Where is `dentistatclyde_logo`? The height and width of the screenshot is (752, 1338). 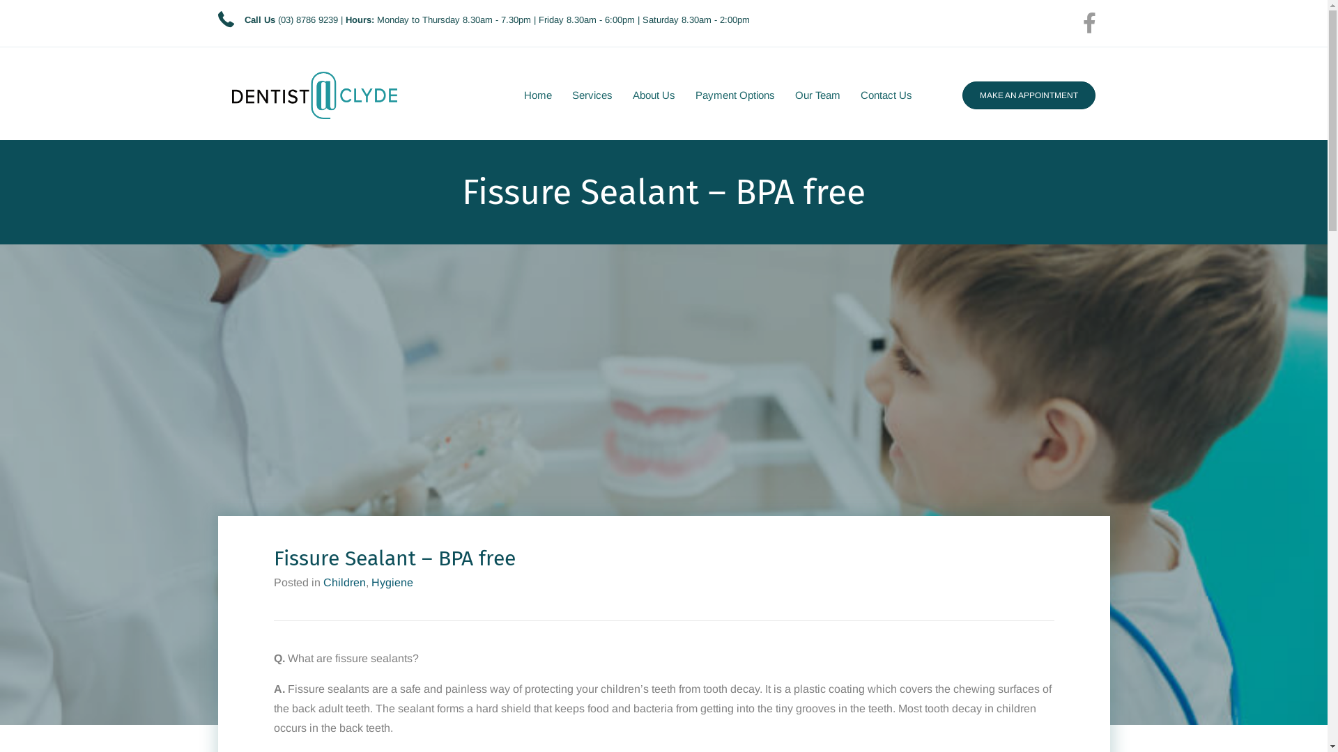 dentistatclyde_logo is located at coordinates (314, 95).